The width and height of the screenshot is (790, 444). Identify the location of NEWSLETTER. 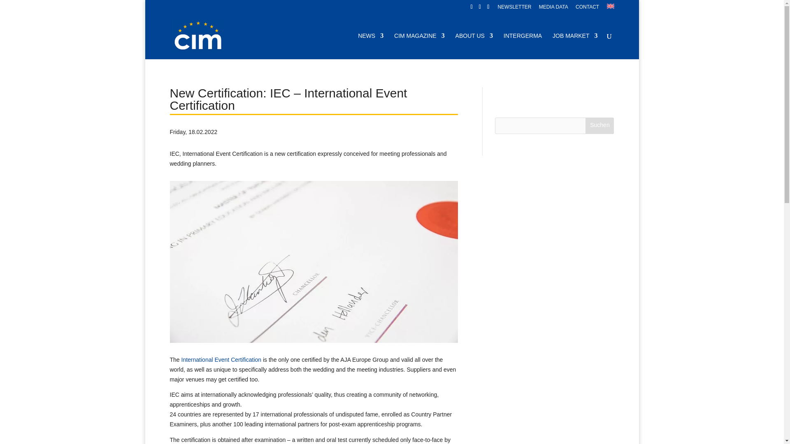
(514, 9).